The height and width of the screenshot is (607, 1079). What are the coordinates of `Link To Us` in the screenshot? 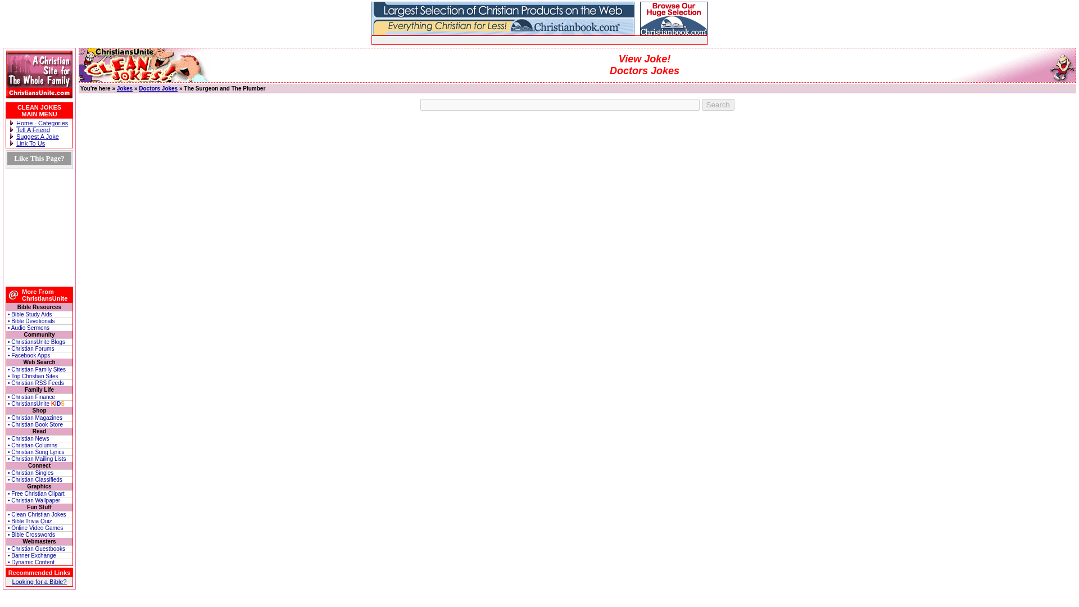 It's located at (30, 143).